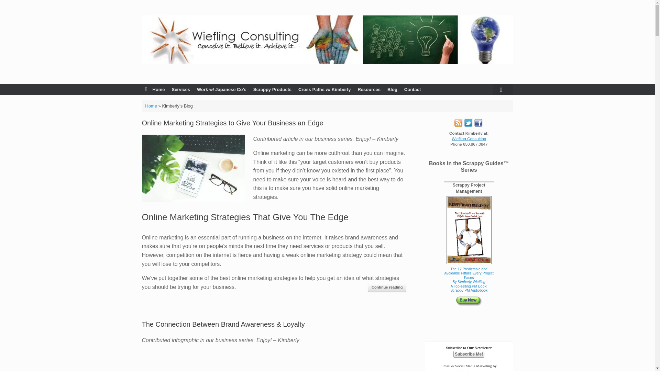  What do you see at coordinates (327, 40) in the screenshot?
I see `Wiefling Consulting` at bounding box center [327, 40].